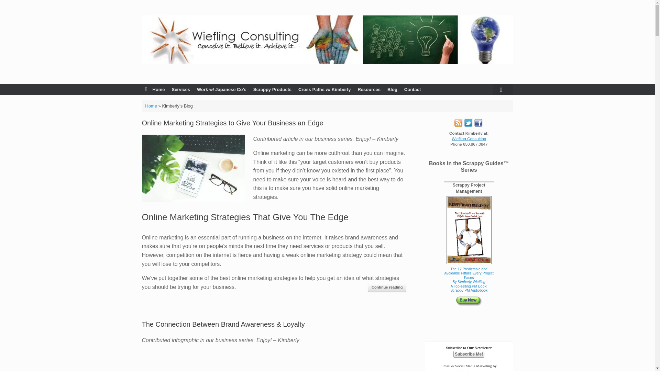  What do you see at coordinates (327, 40) in the screenshot?
I see `Wiefling Consulting` at bounding box center [327, 40].